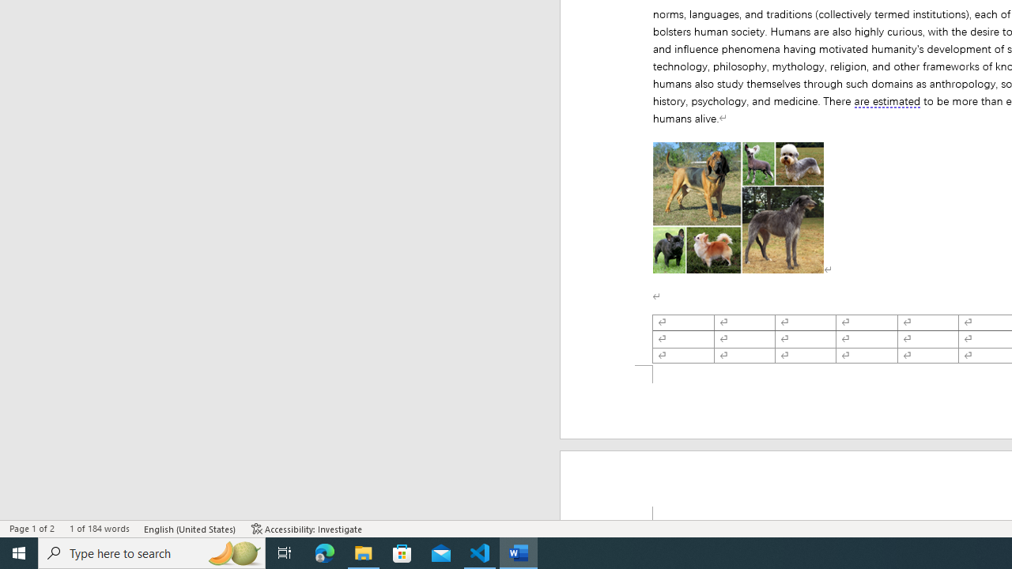 This screenshot has height=569, width=1012. I want to click on Word - 1 running window, so click(519, 553).